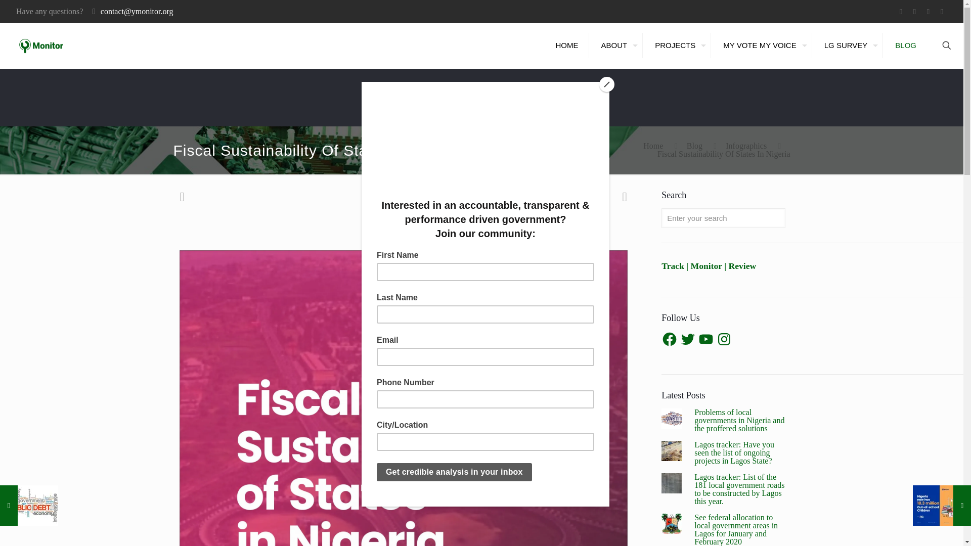 The width and height of the screenshot is (971, 546). I want to click on ABOUT, so click(617, 45).